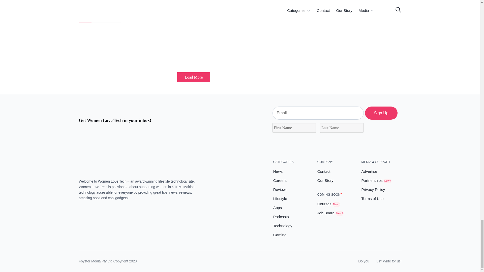 Image resolution: width=484 pixels, height=272 pixels. What do you see at coordinates (381, 113) in the screenshot?
I see `Sign Up` at bounding box center [381, 113].